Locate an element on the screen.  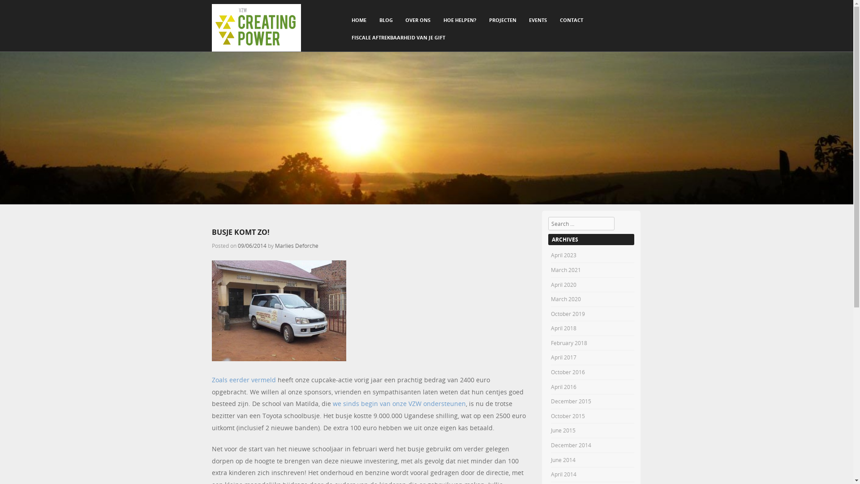
BLOG is located at coordinates (386, 21).